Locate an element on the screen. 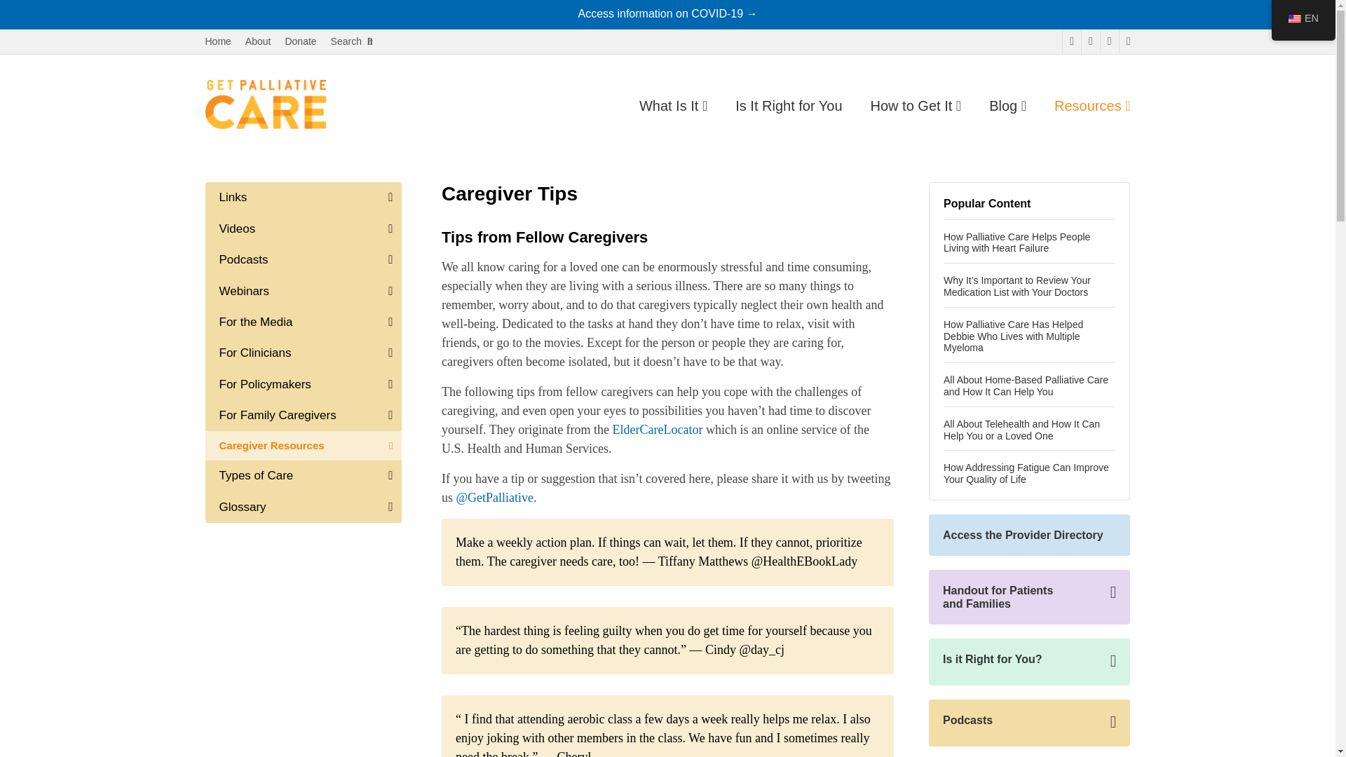  What Is It is located at coordinates (673, 106).